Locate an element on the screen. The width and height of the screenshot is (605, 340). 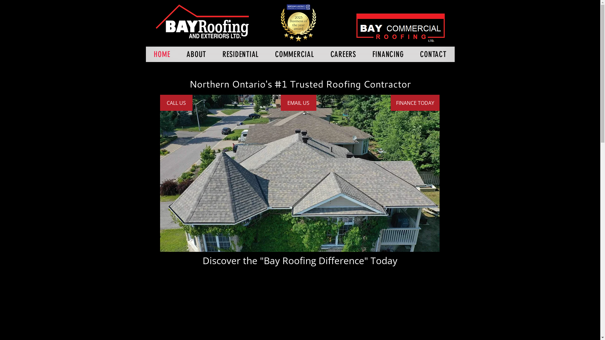
CAREERS is located at coordinates (343, 54).